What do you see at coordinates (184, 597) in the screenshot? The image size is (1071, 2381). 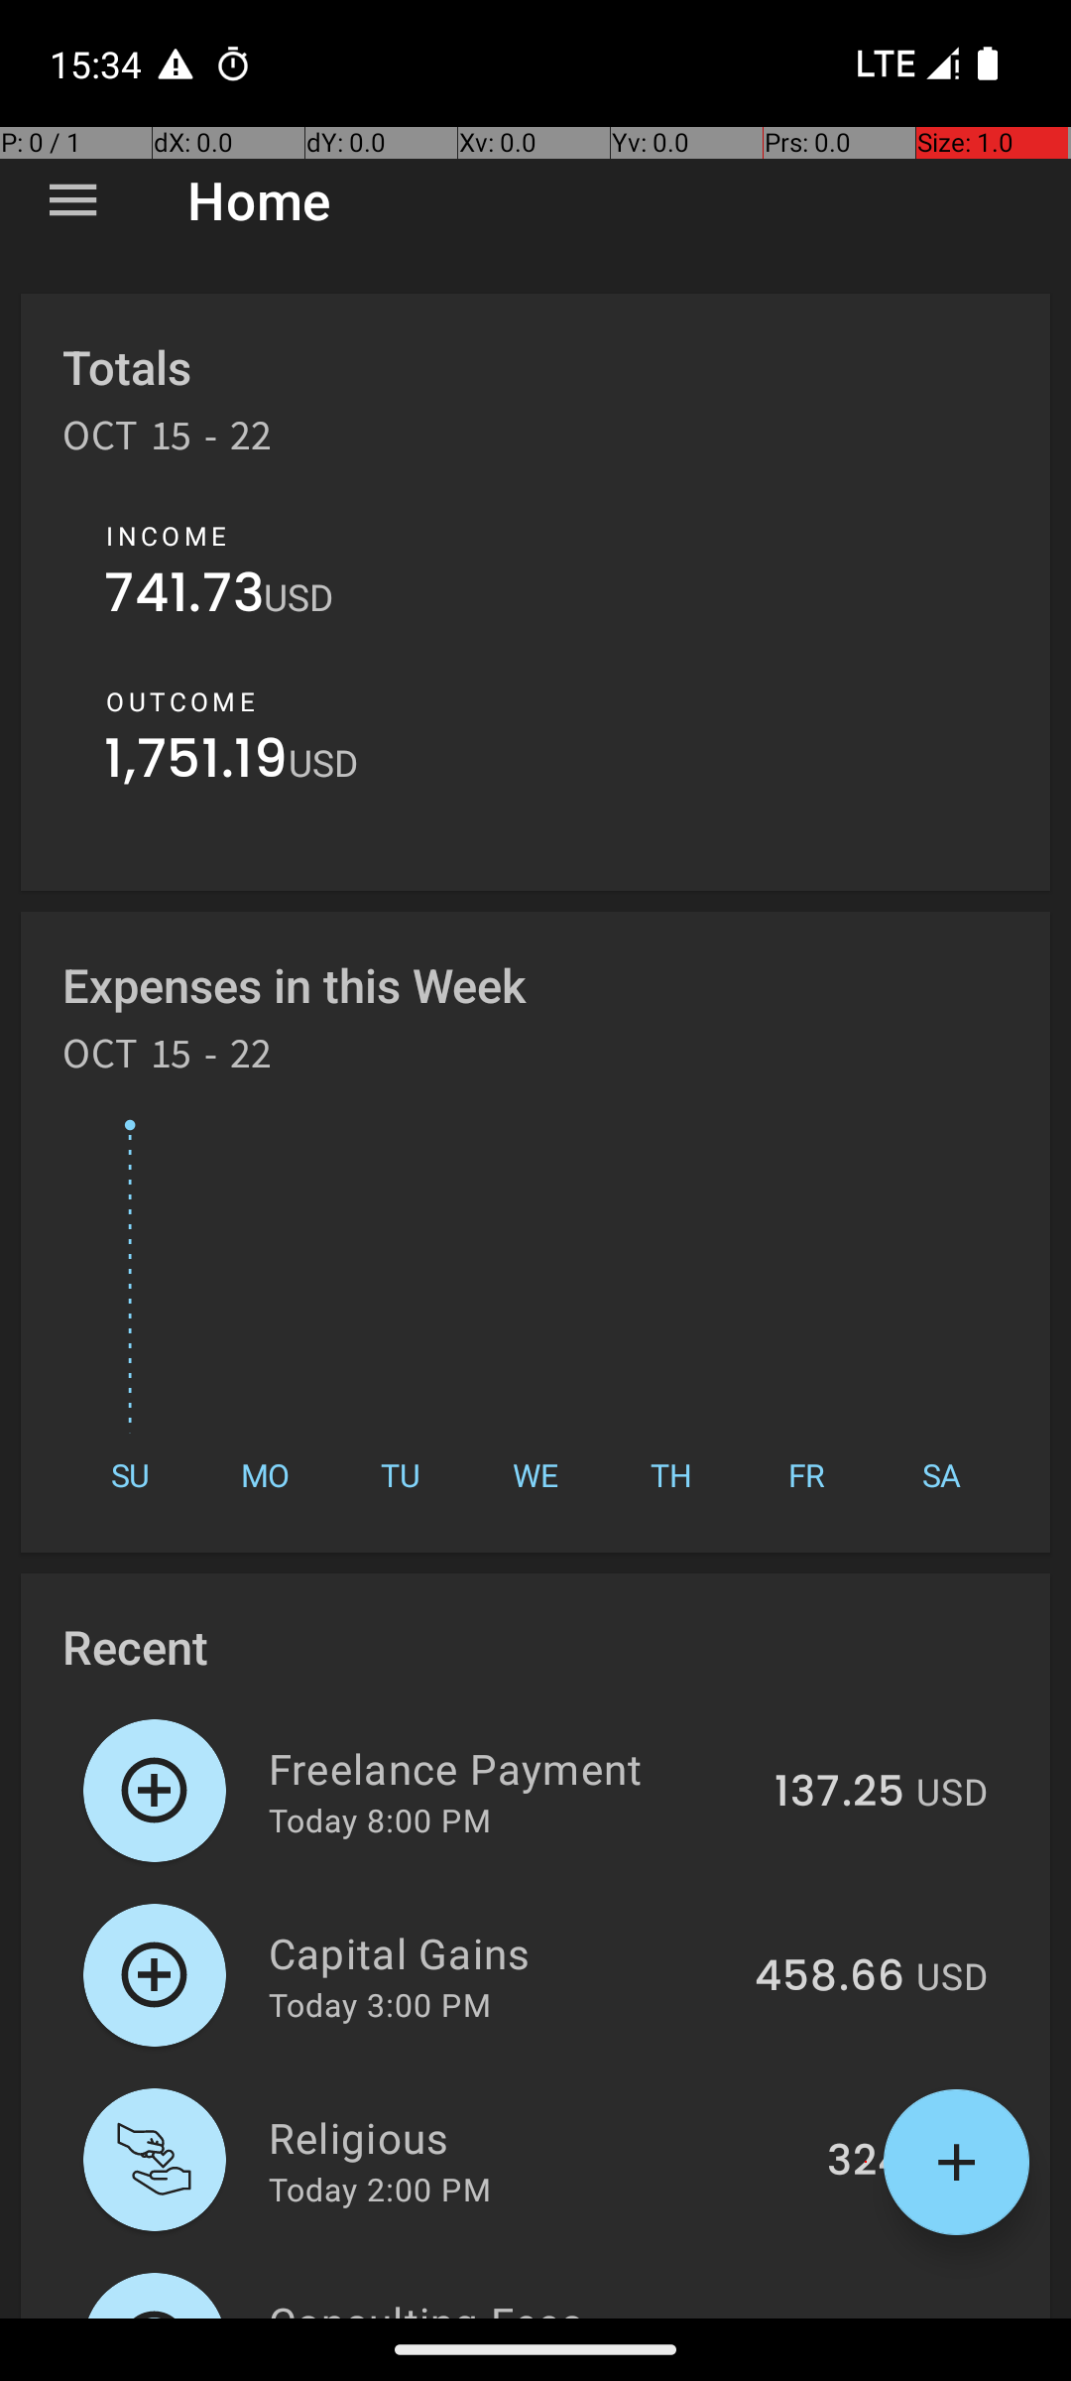 I see `741.73` at bounding box center [184, 597].